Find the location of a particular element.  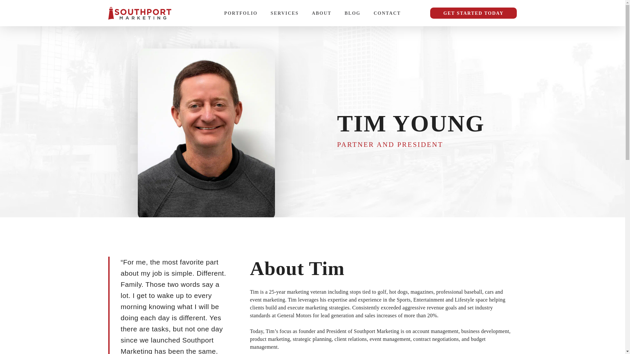

CONTACT is located at coordinates (387, 13).